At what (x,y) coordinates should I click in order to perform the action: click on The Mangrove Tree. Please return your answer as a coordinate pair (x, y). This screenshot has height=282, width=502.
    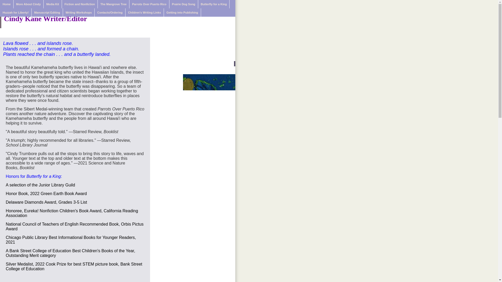
    Looking at the image, I should click on (113, 4).